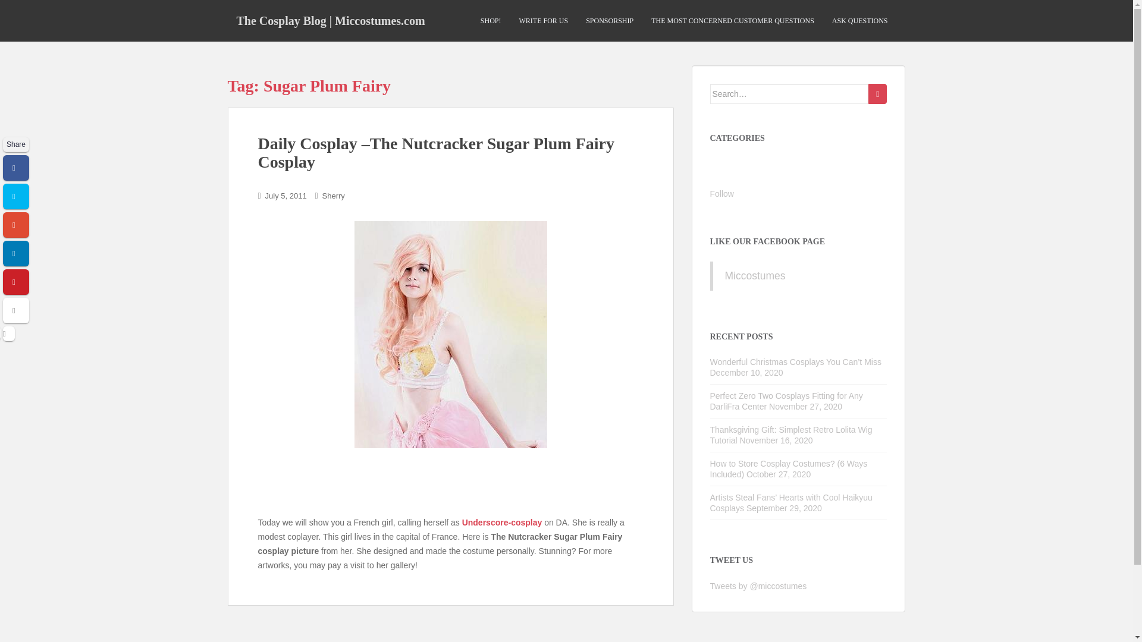 This screenshot has width=1142, height=642. What do you see at coordinates (542, 21) in the screenshot?
I see `WRITE FOR US` at bounding box center [542, 21].